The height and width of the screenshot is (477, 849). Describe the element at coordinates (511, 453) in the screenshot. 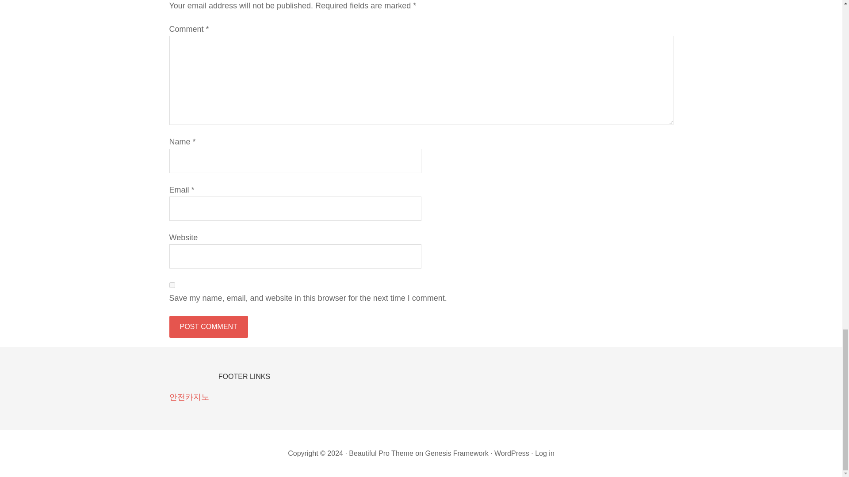

I see `WordPress` at that location.